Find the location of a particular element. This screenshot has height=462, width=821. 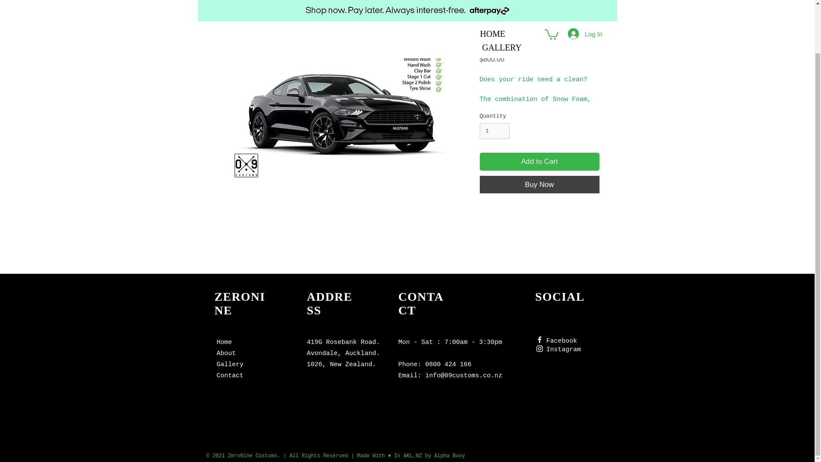

Facebook is located at coordinates (562, 340).